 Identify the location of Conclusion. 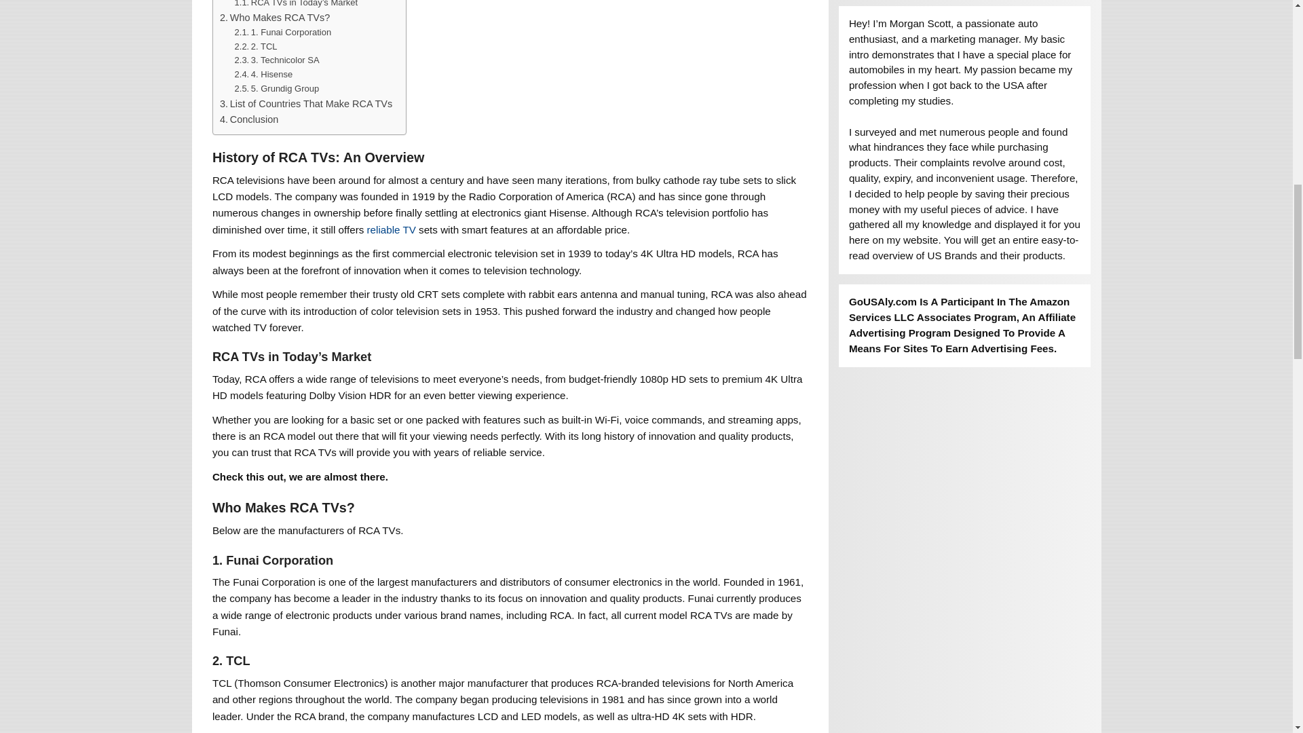
(249, 119).